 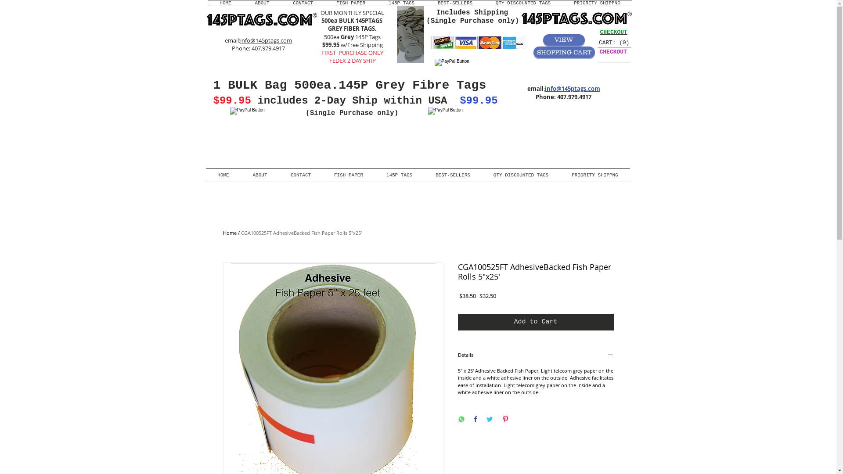 What do you see at coordinates (223, 175) in the screenshot?
I see `HOME` at bounding box center [223, 175].